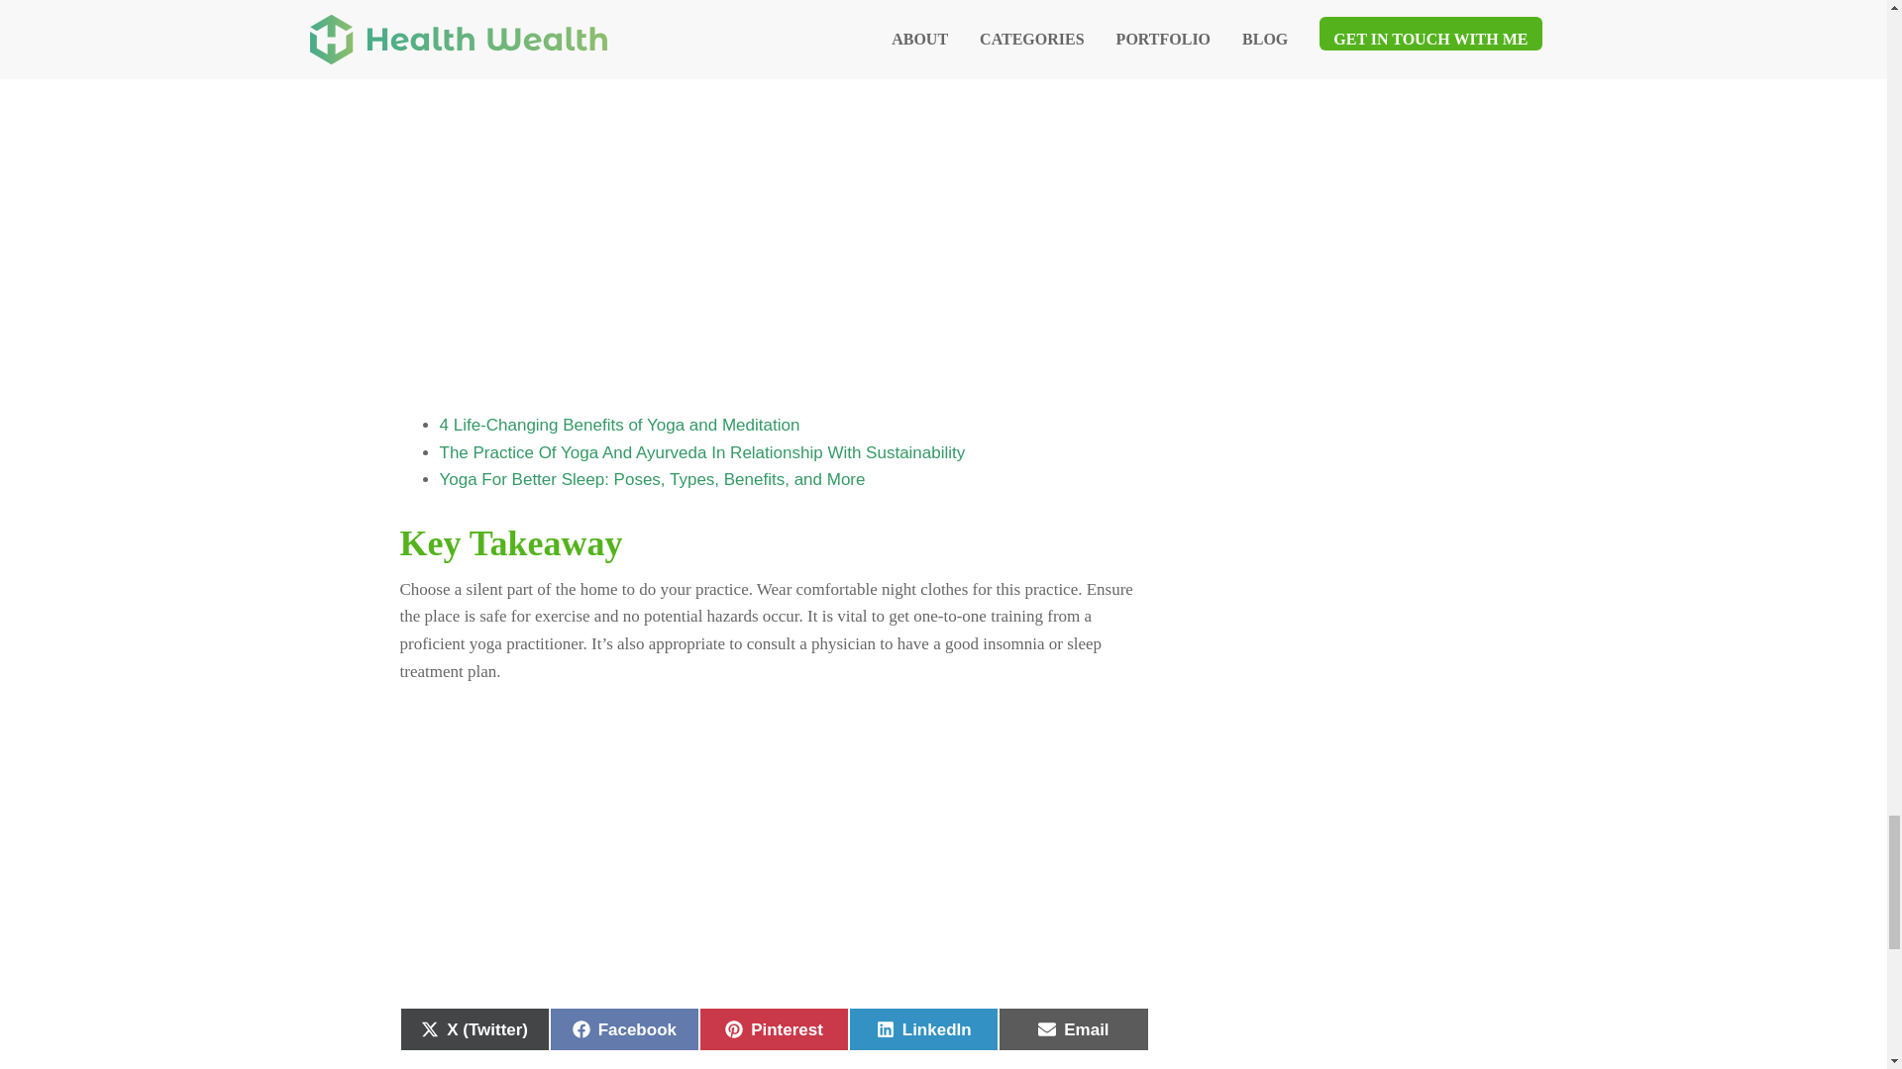 The image size is (1902, 1069). I want to click on Yoga For Better Sleep: Poses, Types, Benefits, and More, so click(620, 426).